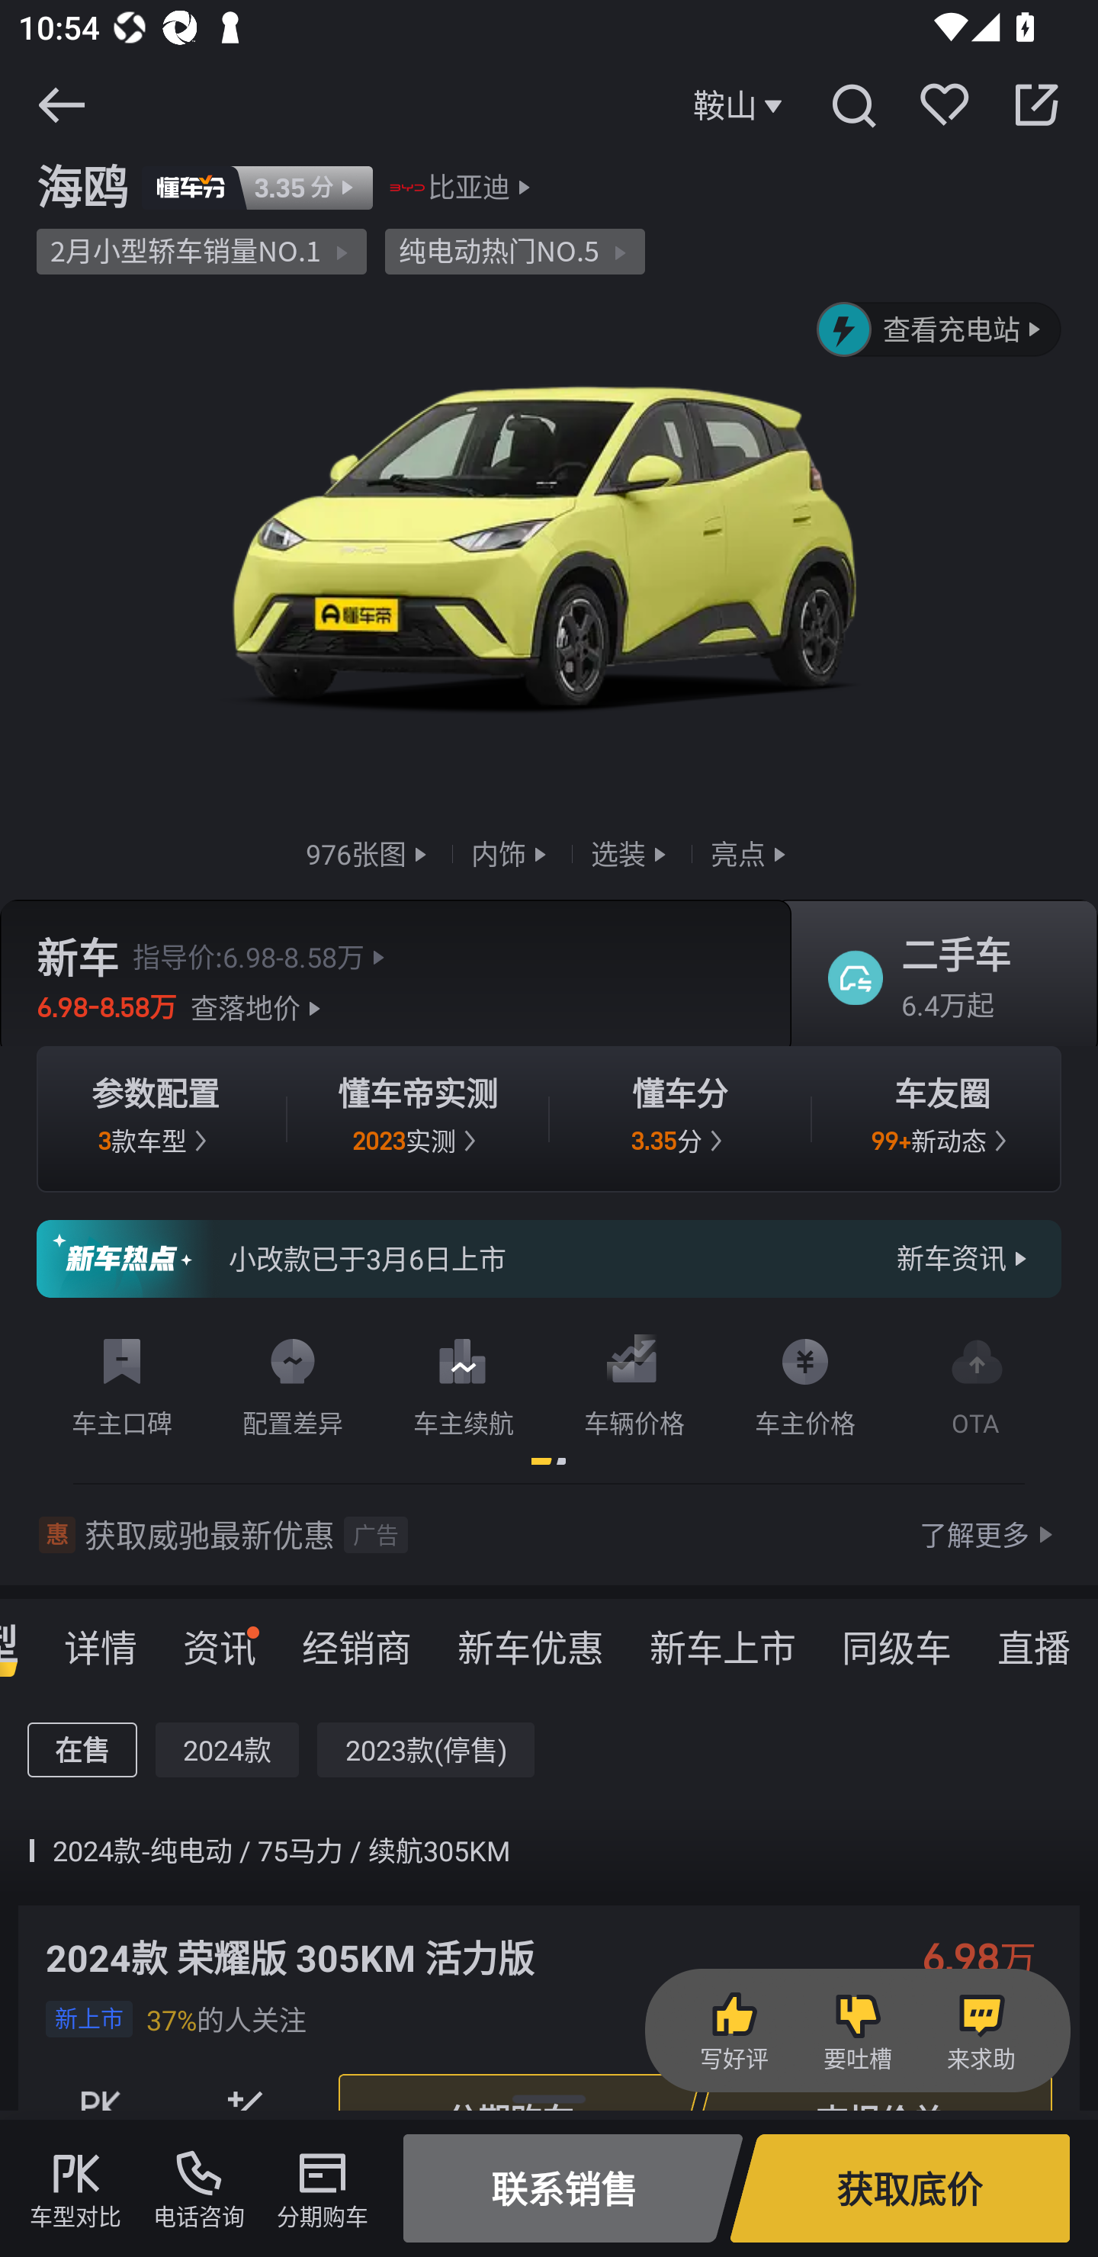 This screenshot has height=2257, width=1098. What do you see at coordinates (900, 2188) in the screenshot?
I see `获取底价` at bounding box center [900, 2188].